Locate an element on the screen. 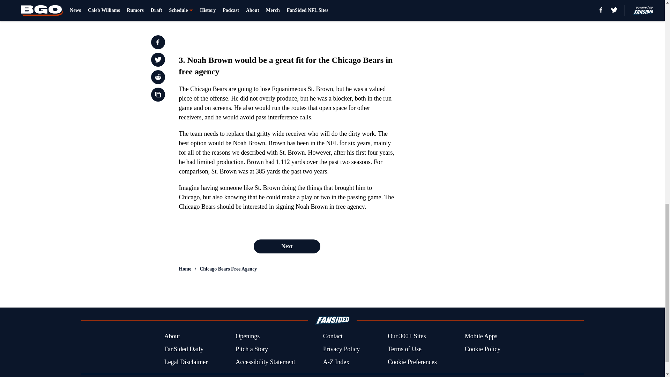 This screenshot has width=670, height=377. About is located at coordinates (172, 337).